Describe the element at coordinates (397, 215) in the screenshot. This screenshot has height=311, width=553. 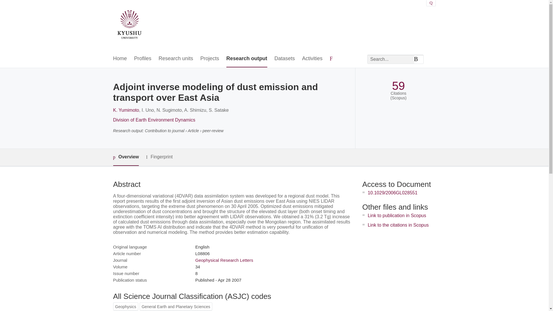
I see `Link to publication in Scopus` at that location.